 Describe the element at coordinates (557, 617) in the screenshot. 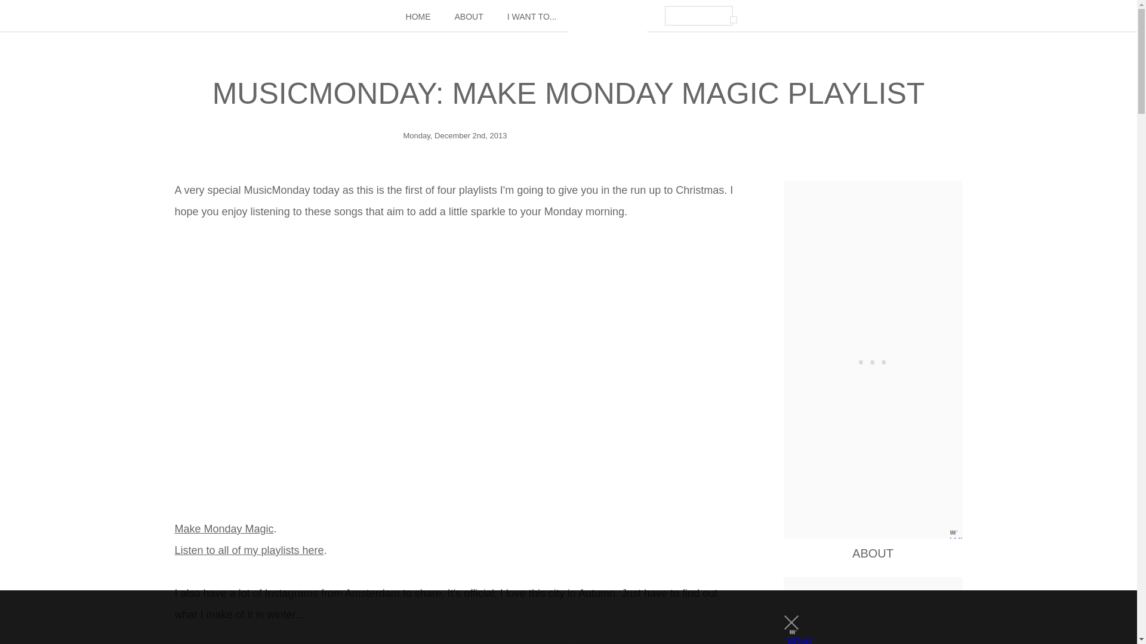

I see `3rd party ad content` at that location.